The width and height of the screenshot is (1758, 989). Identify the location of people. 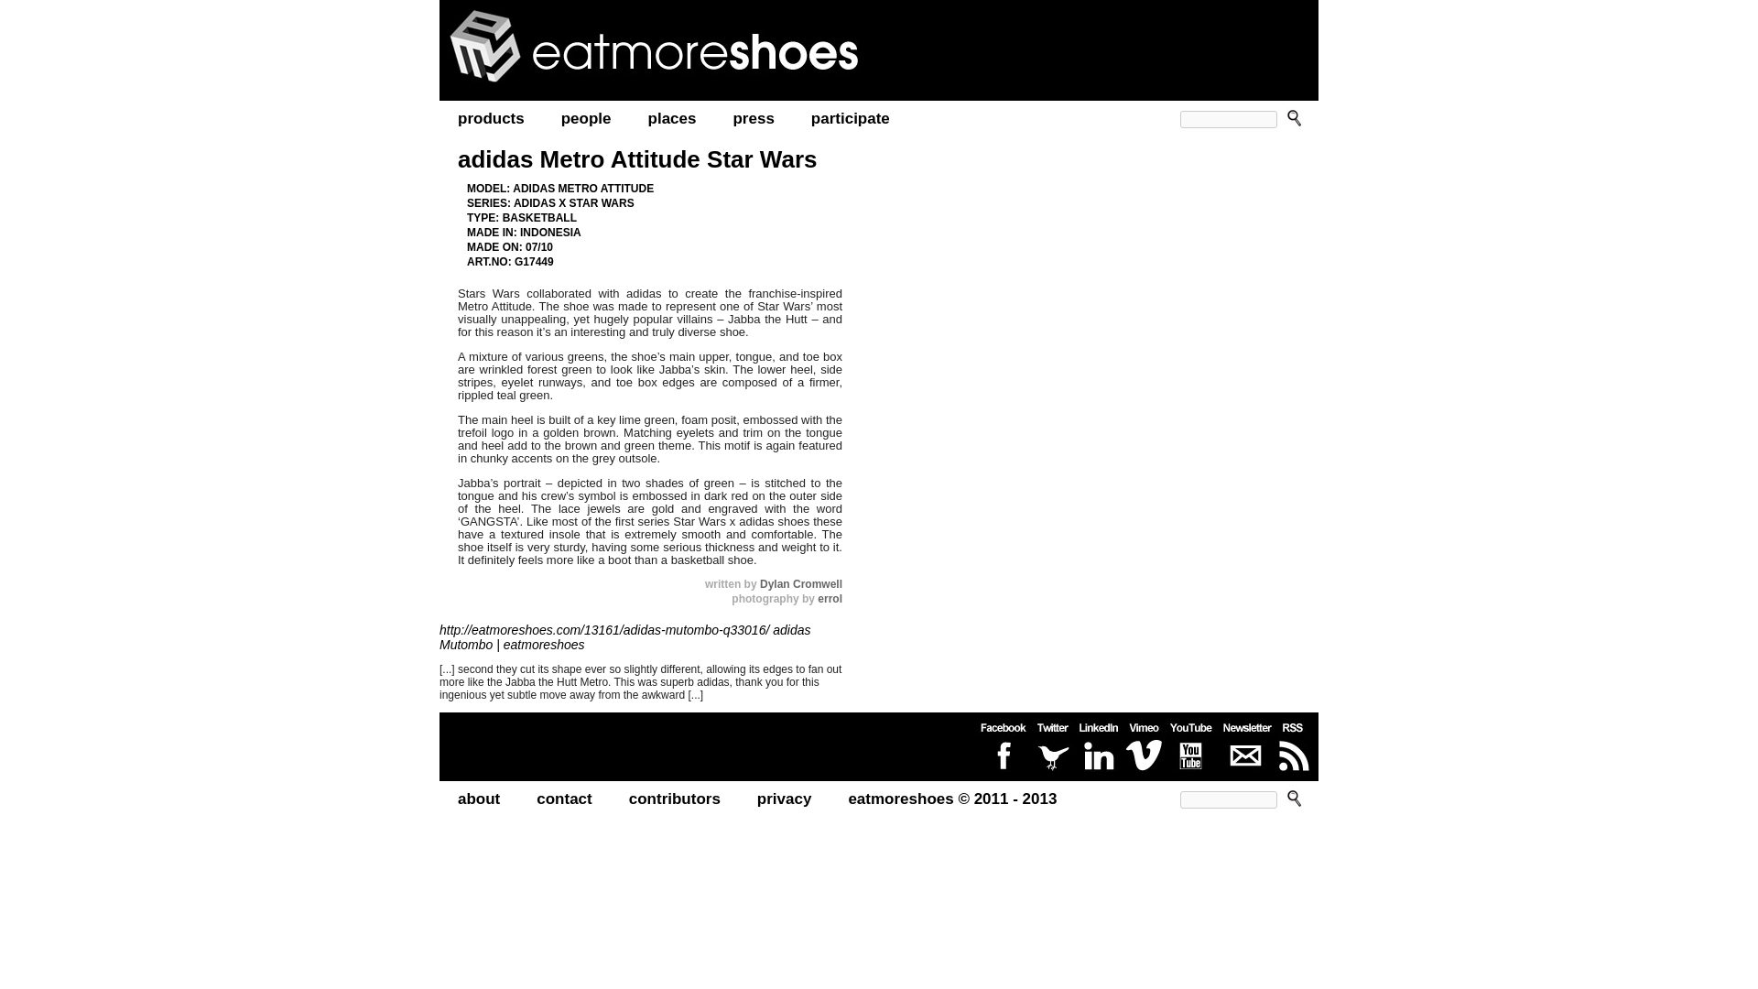
(586, 119).